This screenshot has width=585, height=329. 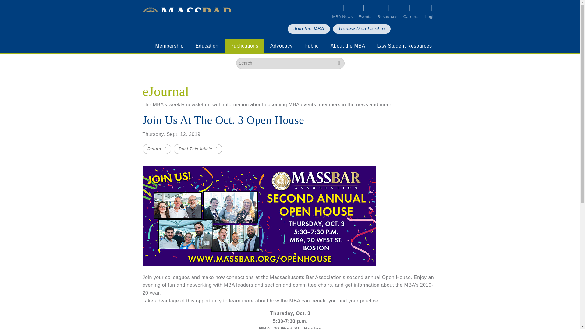 What do you see at coordinates (309, 29) in the screenshot?
I see `Join the MBA` at bounding box center [309, 29].